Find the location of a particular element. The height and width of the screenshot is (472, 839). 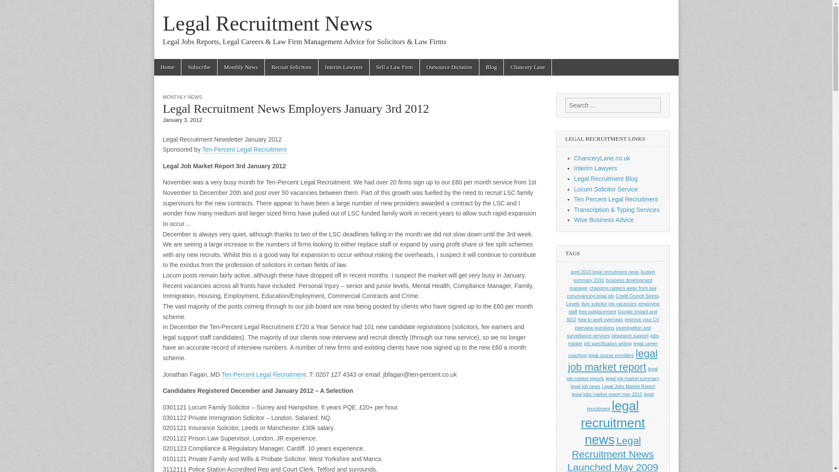

Interim Lawyers Legal Recruitment is located at coordinates (606, 189).